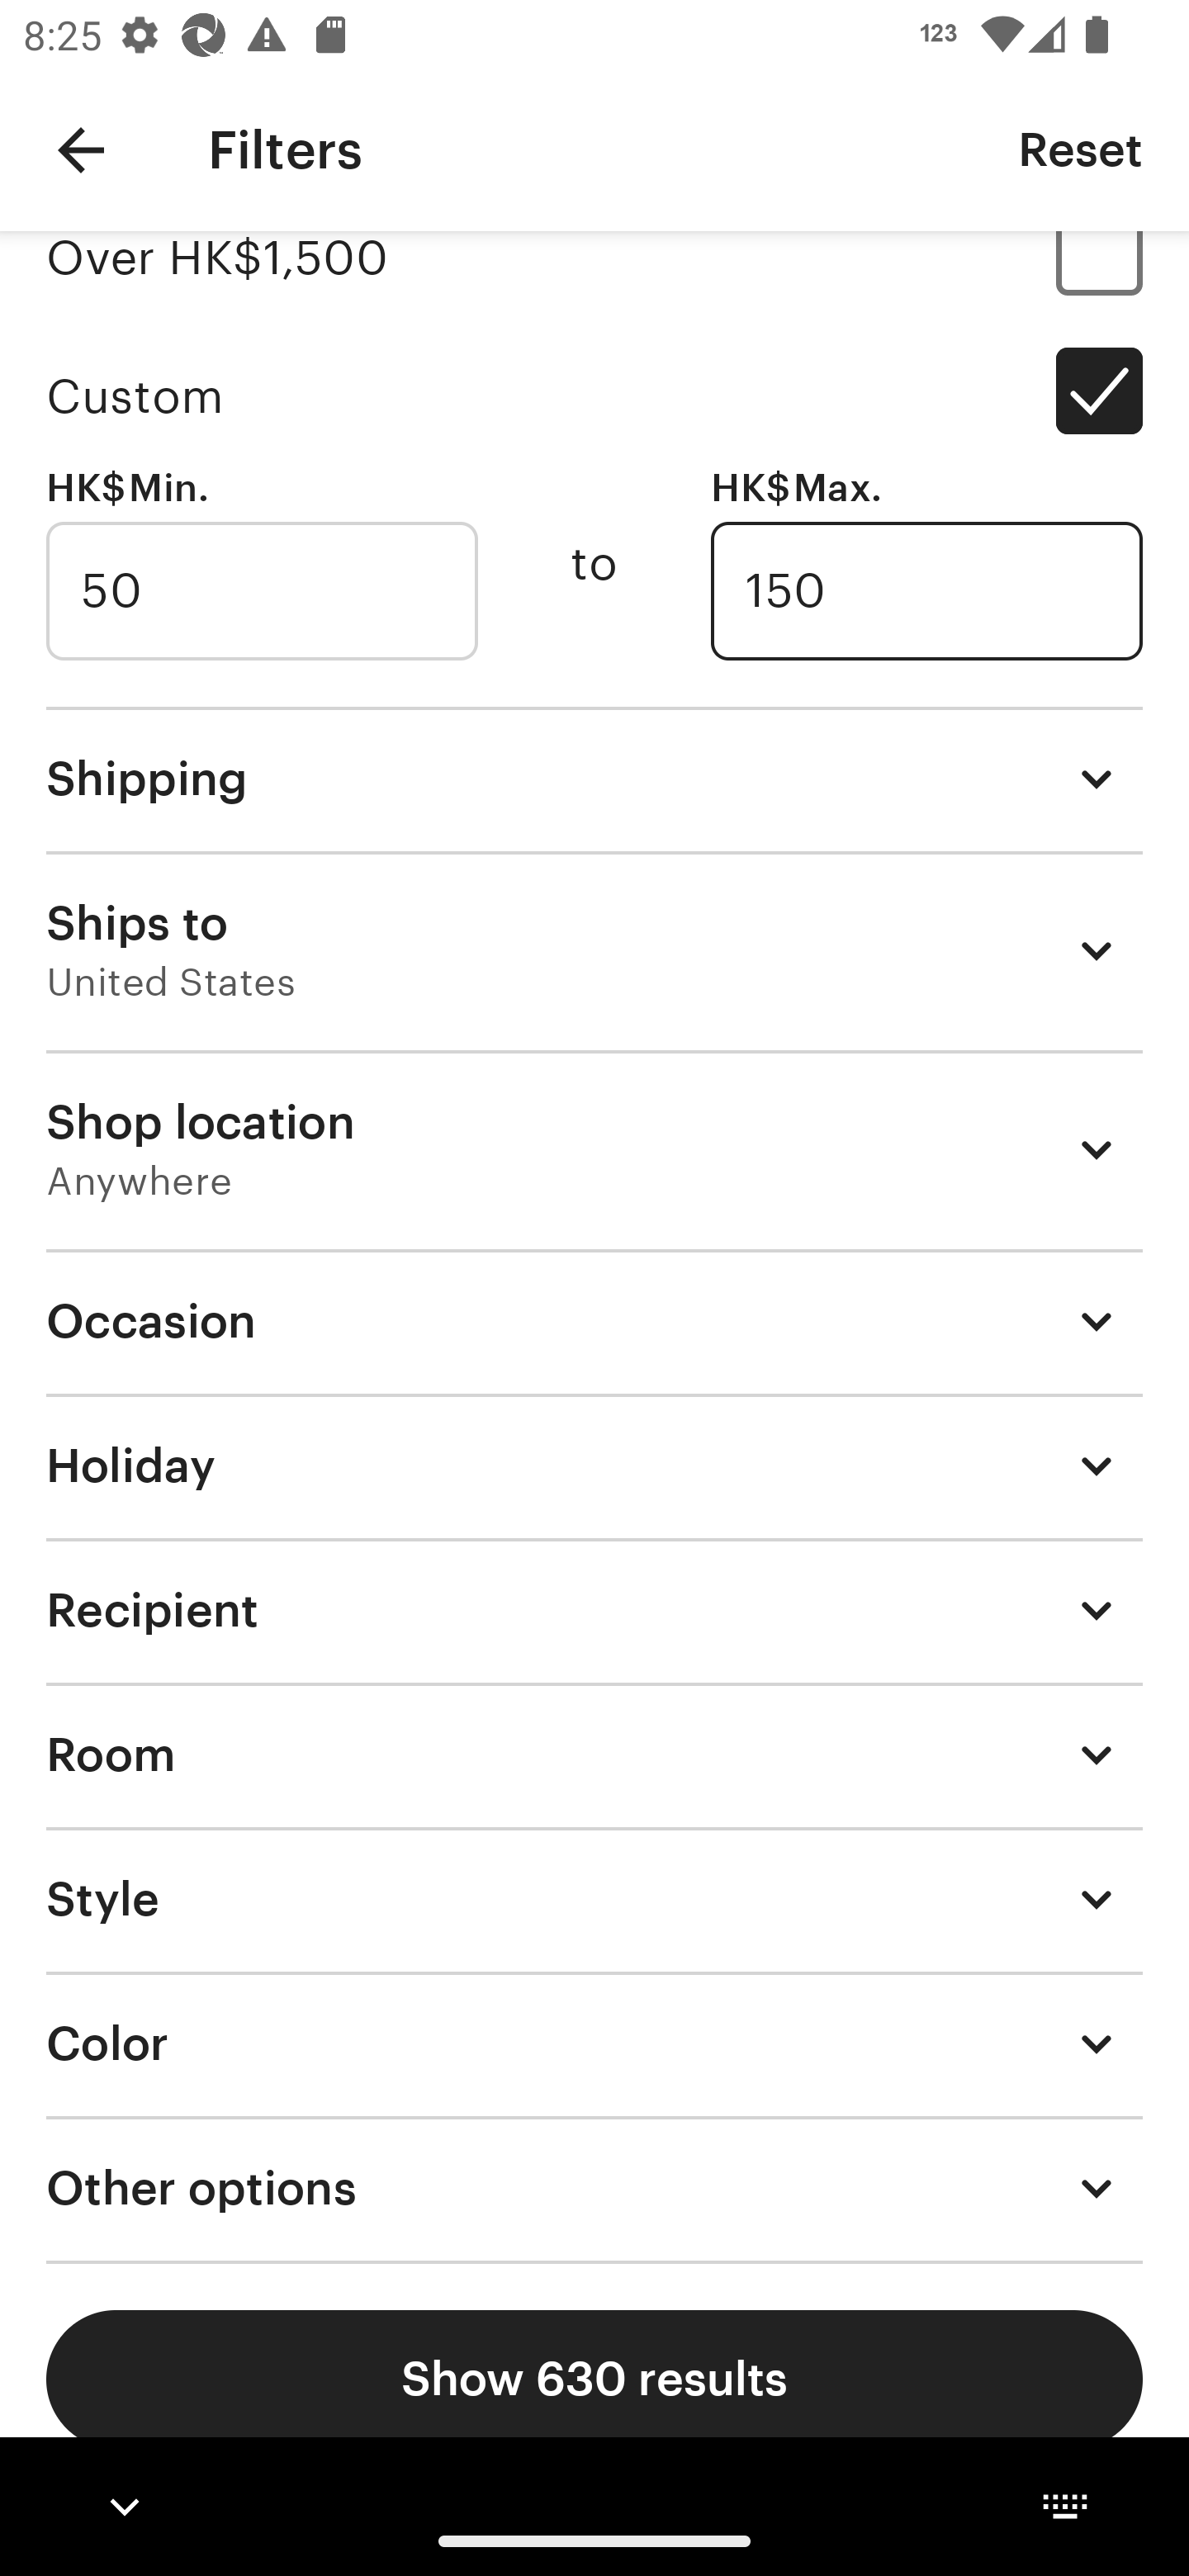  Describe the element at coordinates (594, 949) in the screenshot. I see `Ships to United States` at that location.